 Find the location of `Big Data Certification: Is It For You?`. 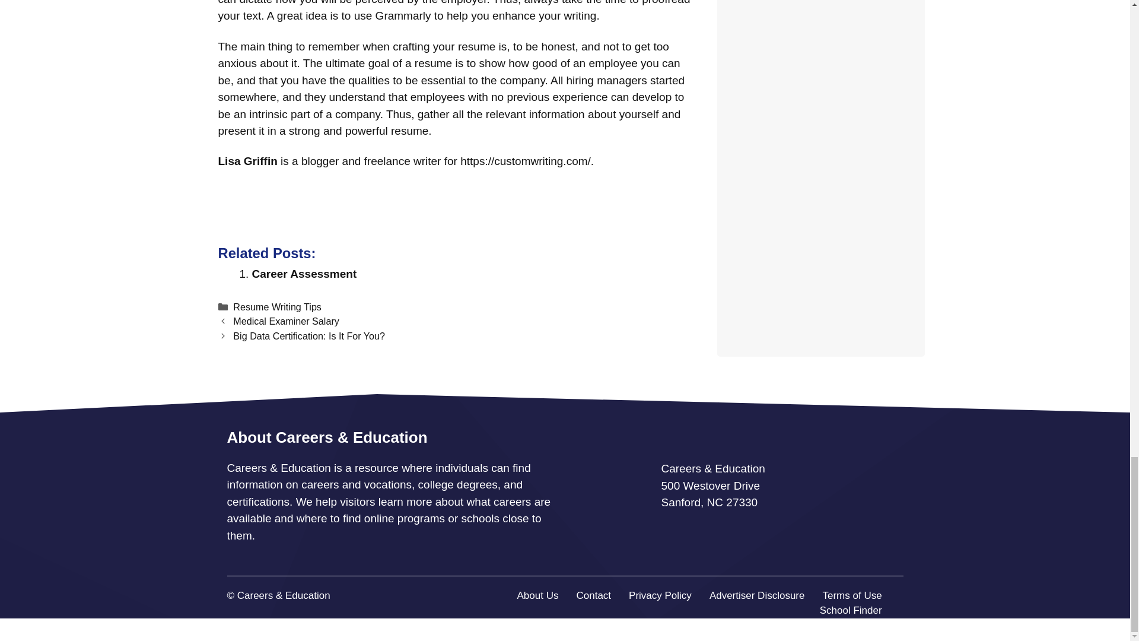

Big Data Certification: Is It For You? is located at coordinates (308, 336).